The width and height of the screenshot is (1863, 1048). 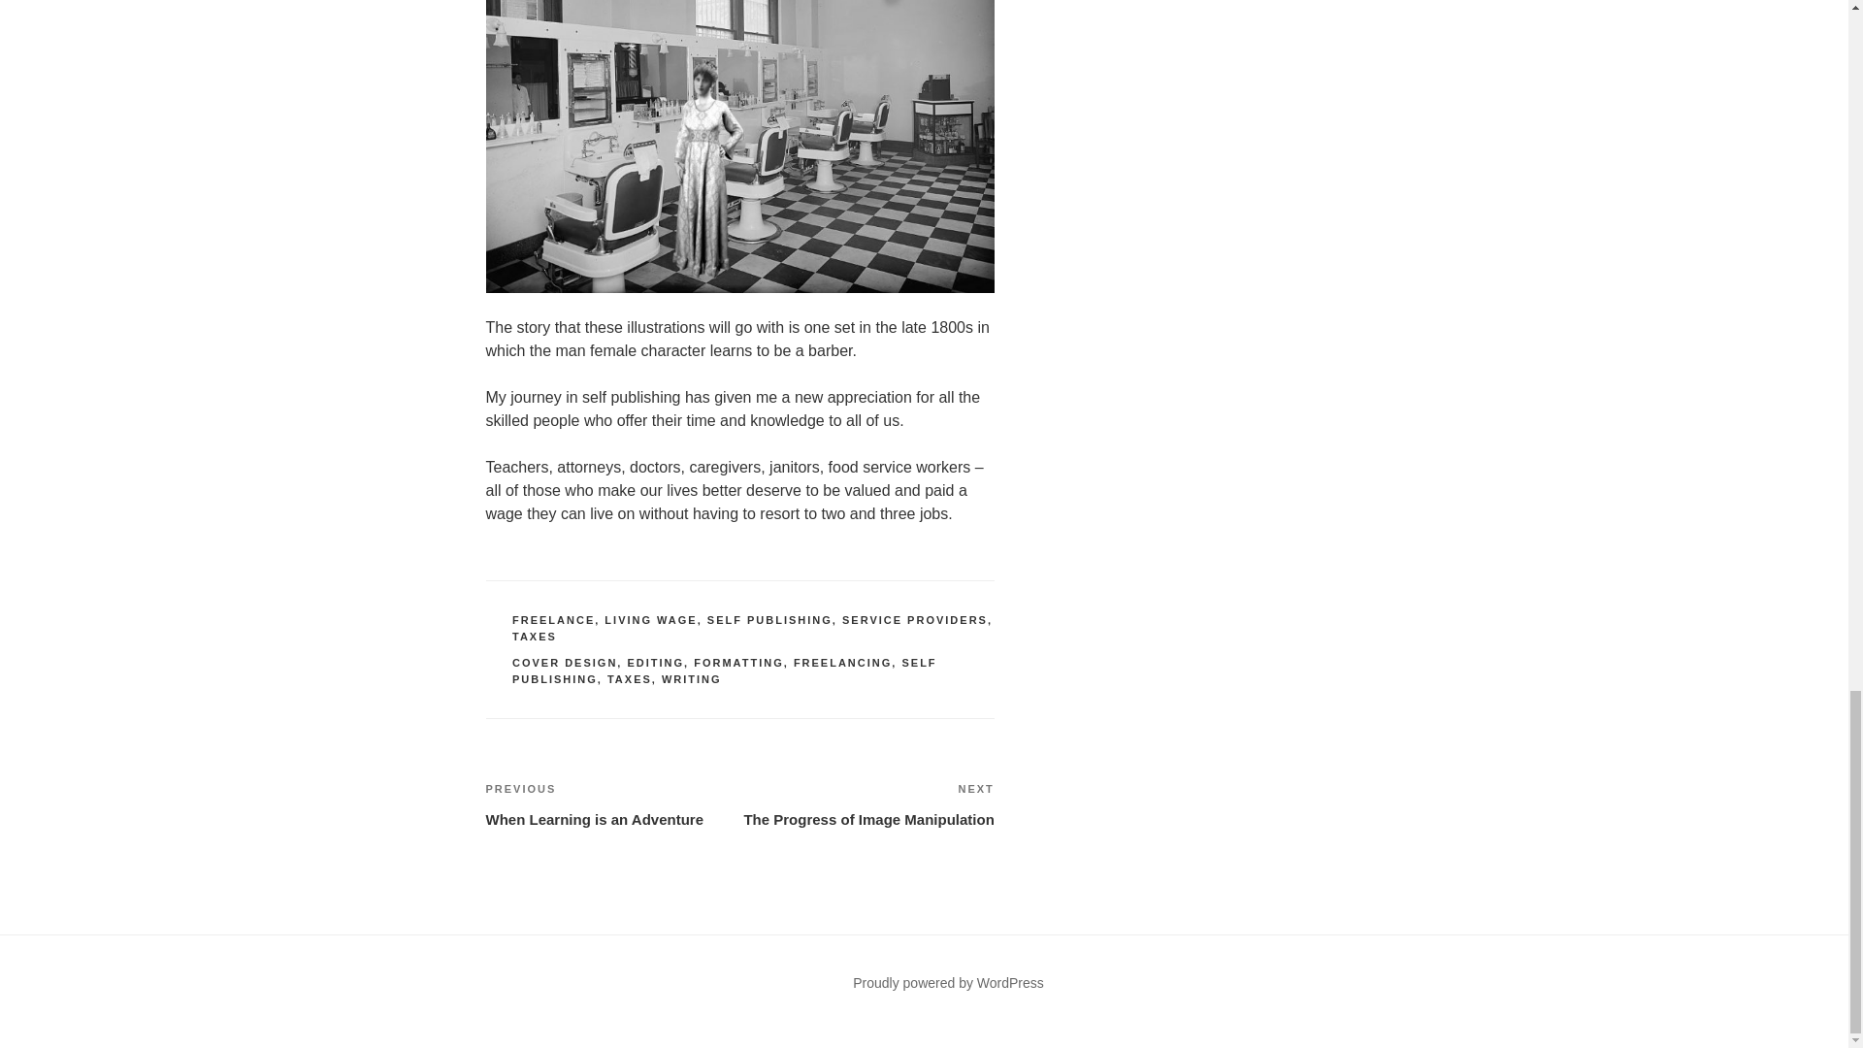 What do you see at coordinates (691, 679) in the screenshot?
I see `Instagram` at bounding box center [691, 679].